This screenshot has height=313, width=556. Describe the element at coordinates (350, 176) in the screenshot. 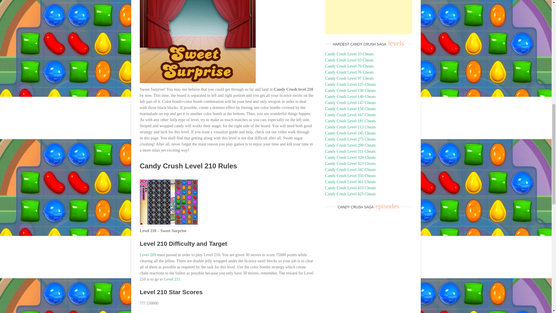

I see `Candy Crush Level 350 Cheats` at that location.